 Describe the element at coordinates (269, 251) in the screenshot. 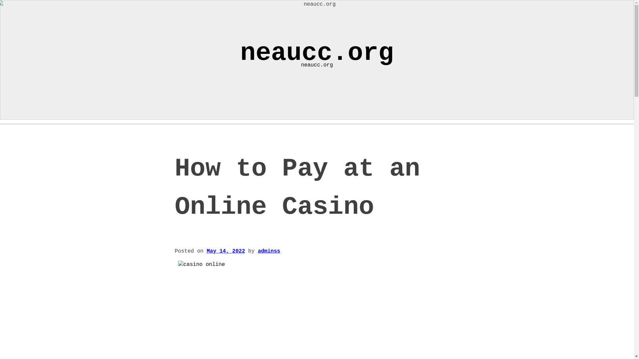

I see `adminss` at that location.